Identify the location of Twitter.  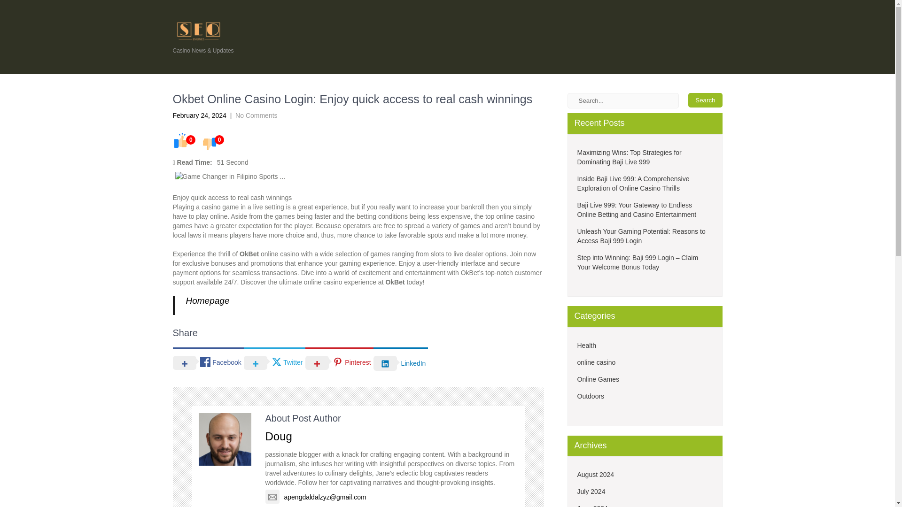
(274, 362).